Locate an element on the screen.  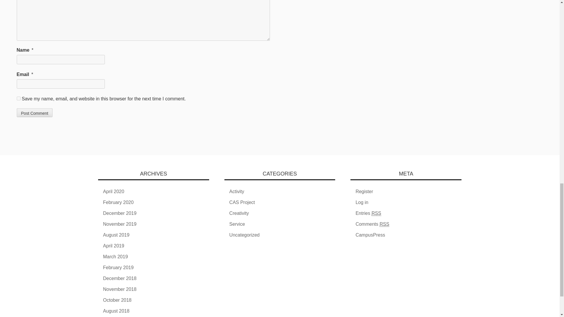
March 2019 is located at coordinates (115, 257).